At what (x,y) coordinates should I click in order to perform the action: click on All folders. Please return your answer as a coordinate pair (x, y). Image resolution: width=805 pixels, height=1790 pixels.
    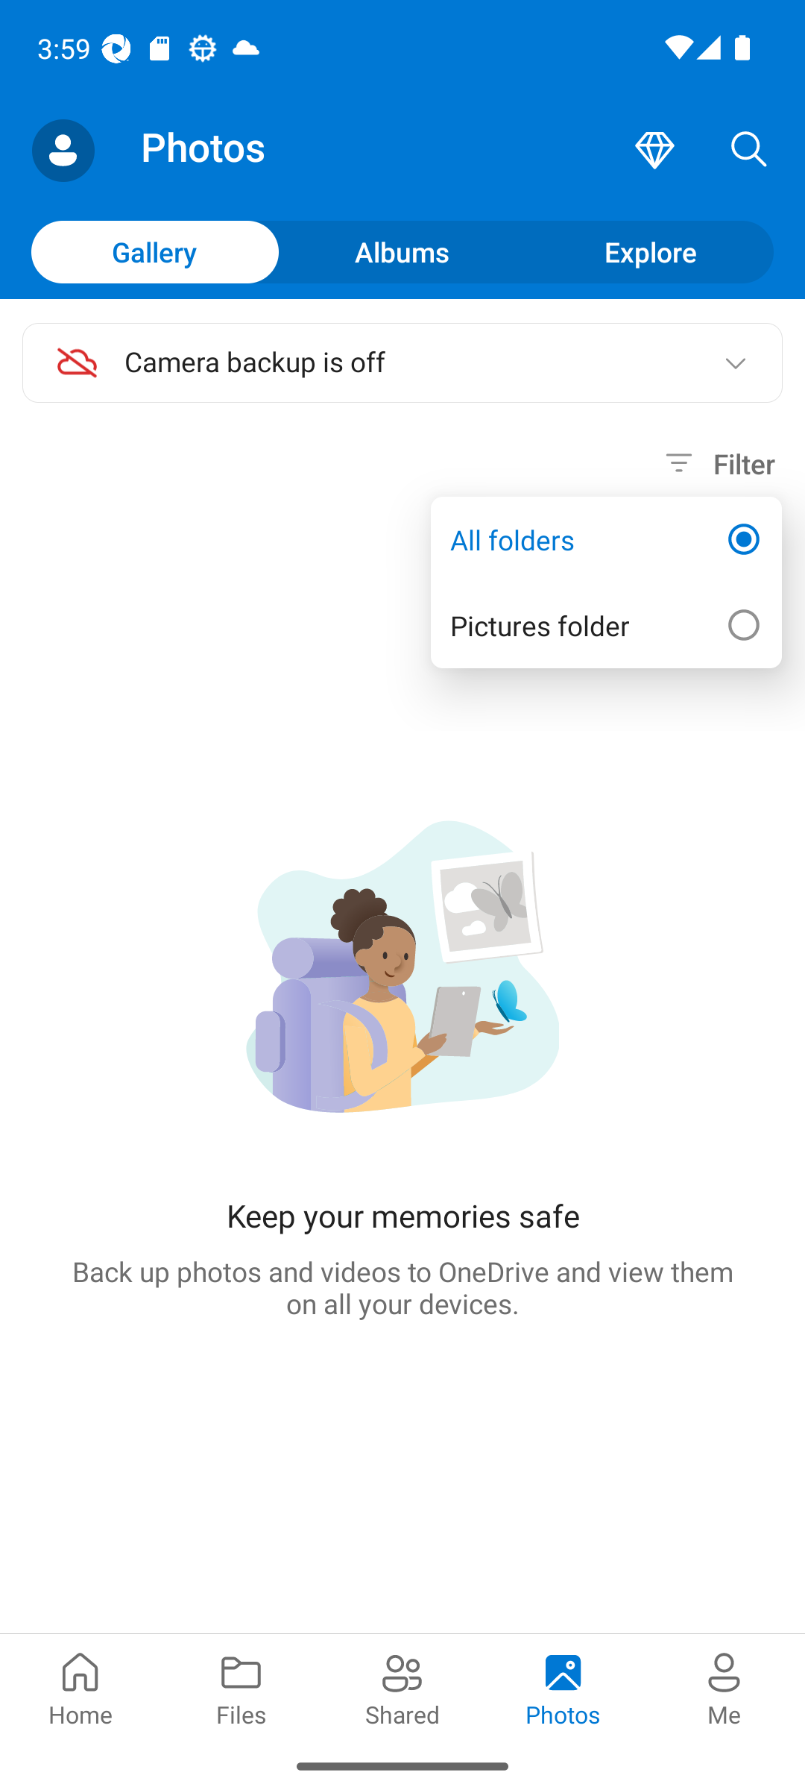
    Looking at the image, I should click on (605, 540).